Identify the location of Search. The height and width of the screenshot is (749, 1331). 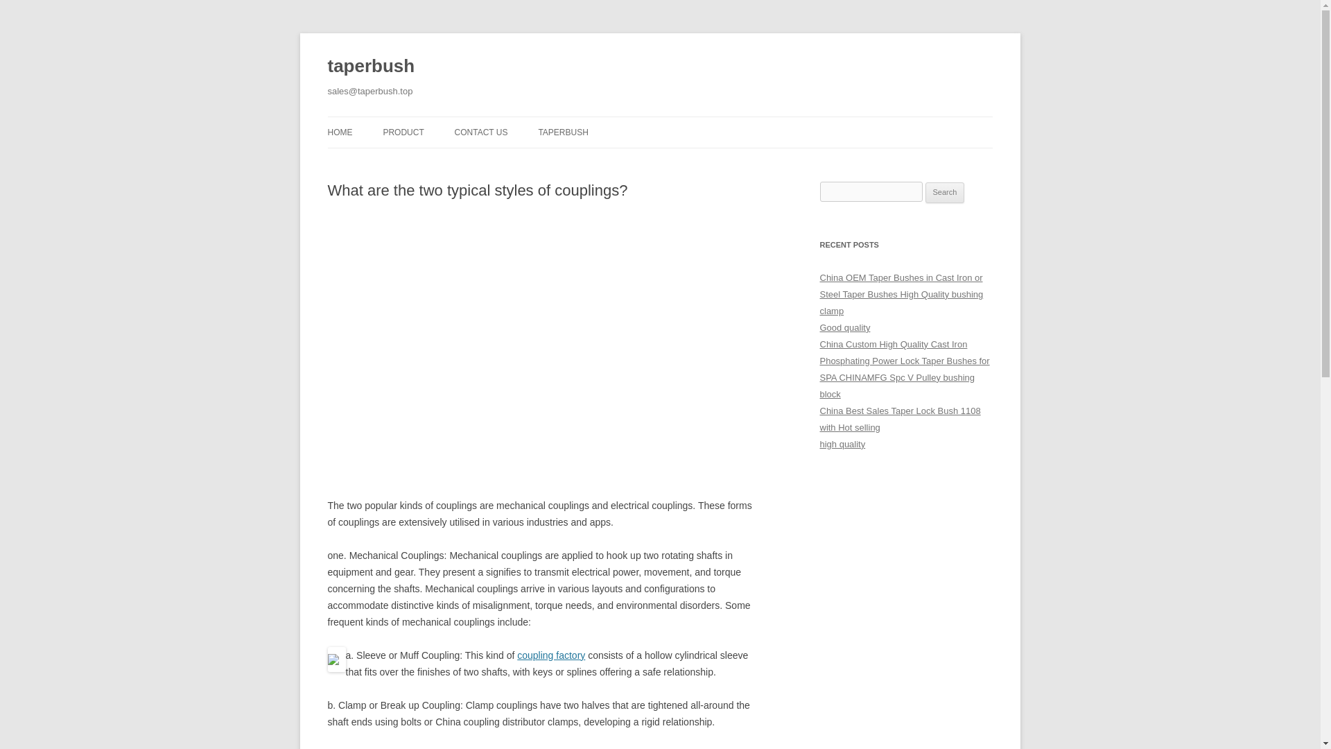
(945, 193).